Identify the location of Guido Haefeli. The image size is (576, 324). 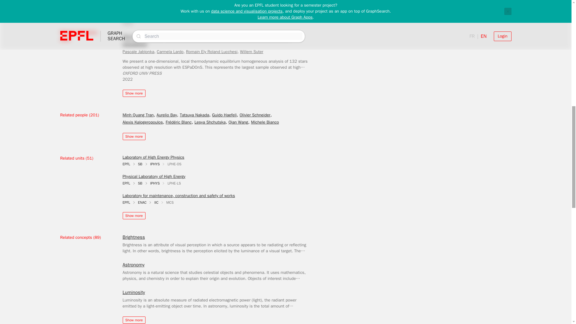
(224, 115).